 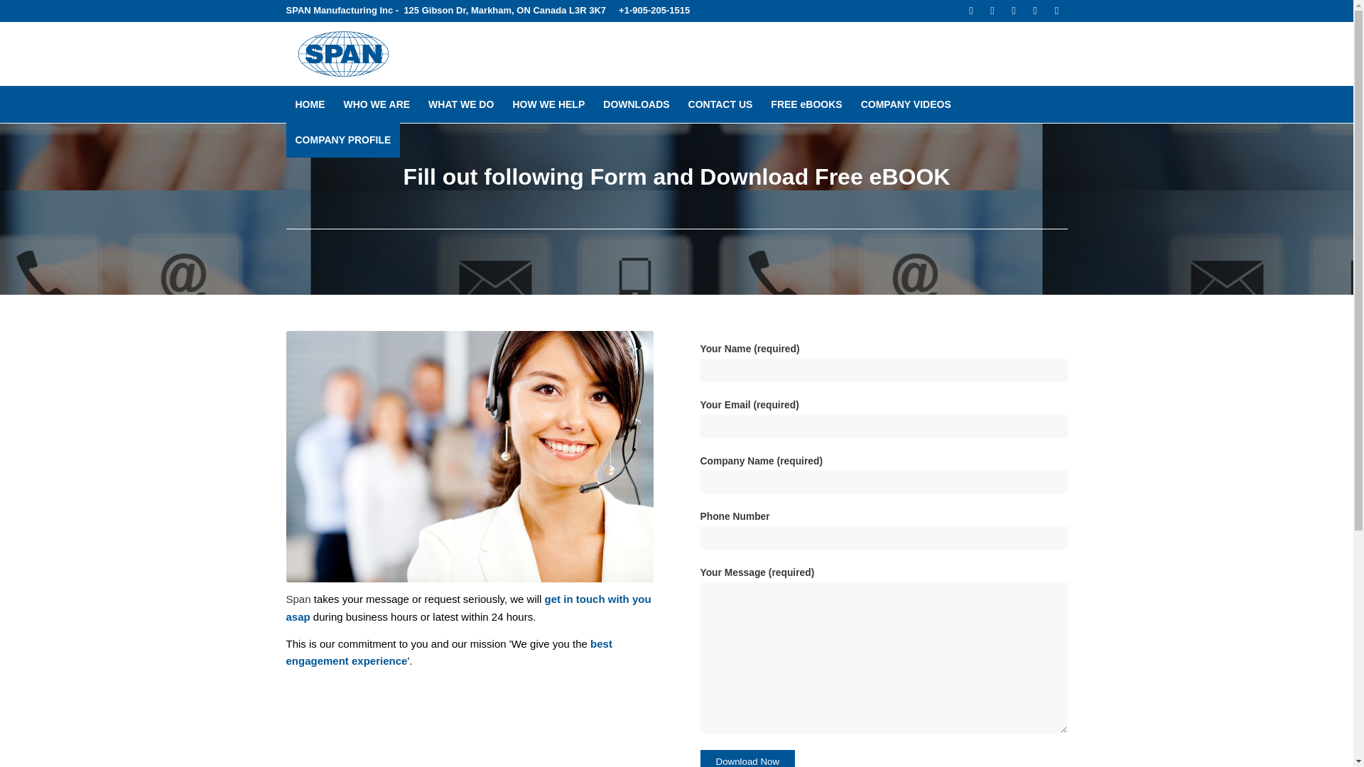 What do you see at coordinates (720, 104) in the screenshot?
I see `CONTACT US` at bounding box center [720, 104].